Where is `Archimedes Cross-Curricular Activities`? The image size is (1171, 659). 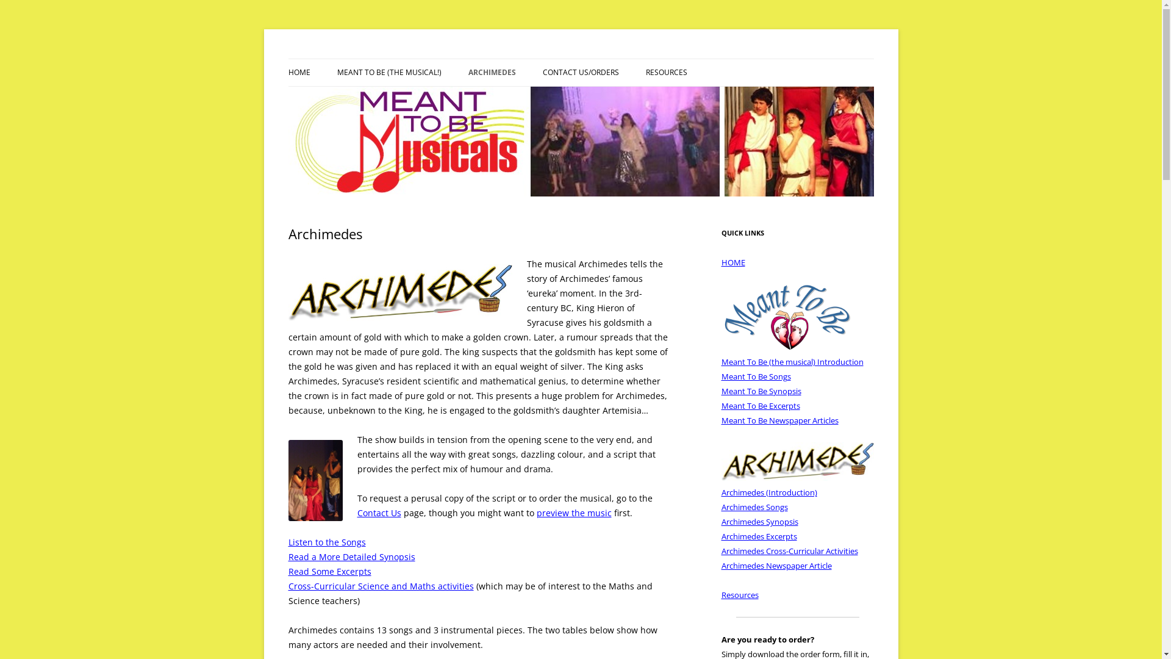
Archimedes Cross-Curricular Activities is located at coordinates (789, 550).